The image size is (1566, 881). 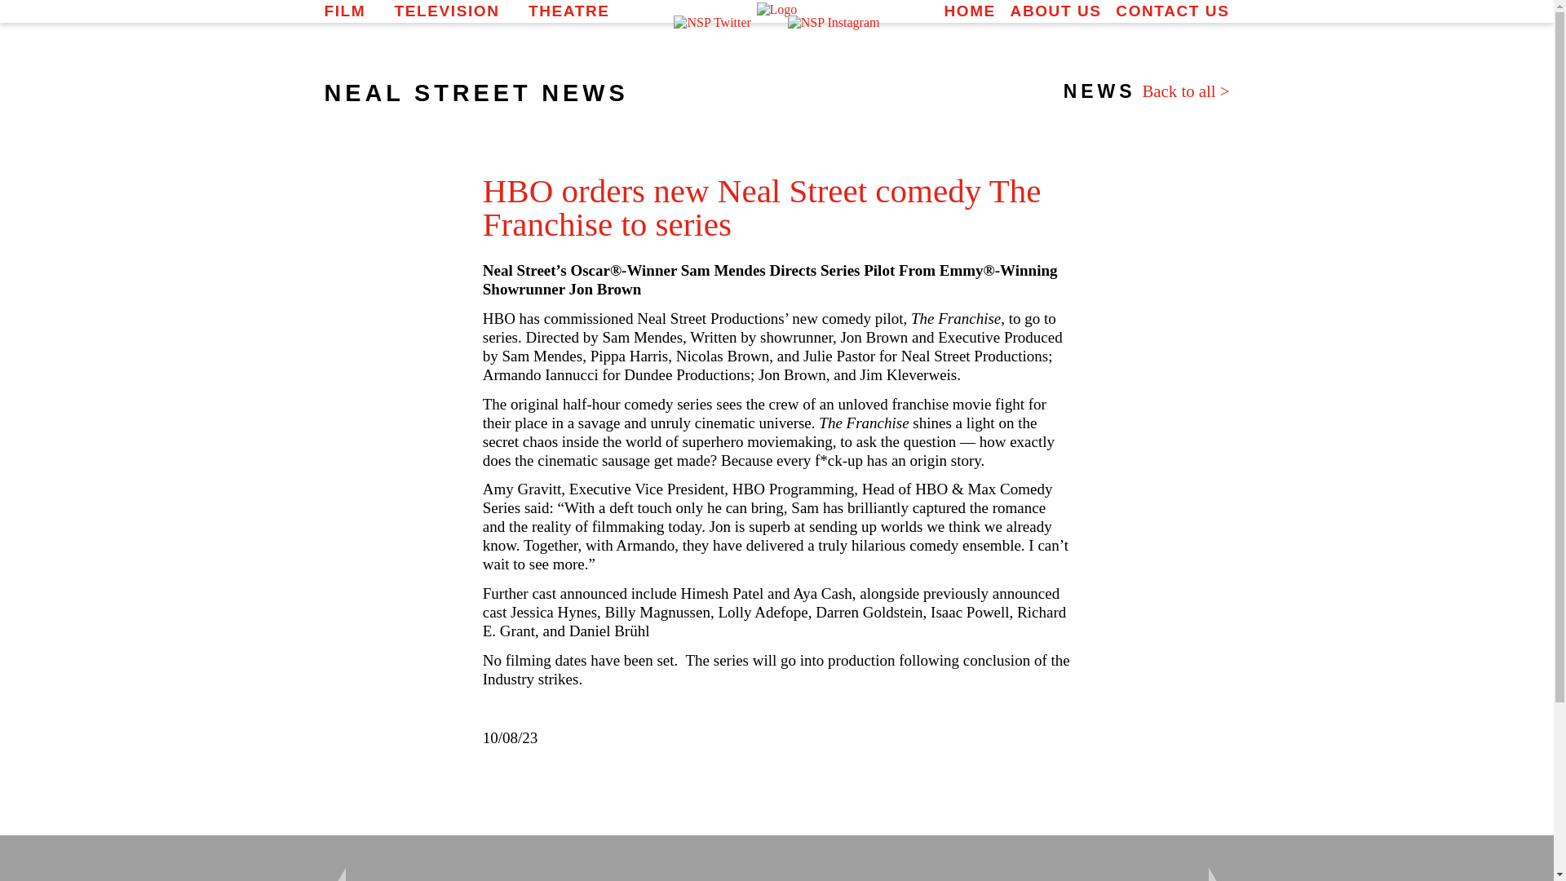 What do you see at coordinates (1055, 11) in the screenshot?
I see `ABOUT US` at bounding box center [1055, 11].